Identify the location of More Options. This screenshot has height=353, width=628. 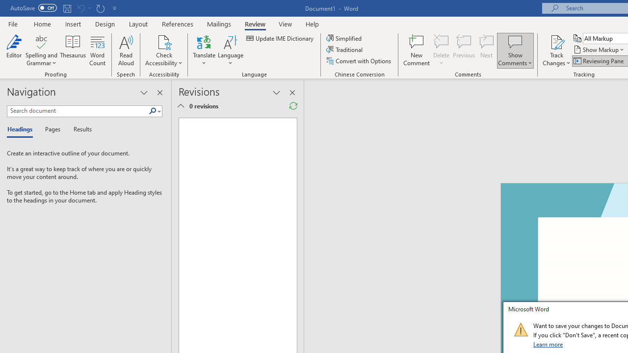
(556, 59).